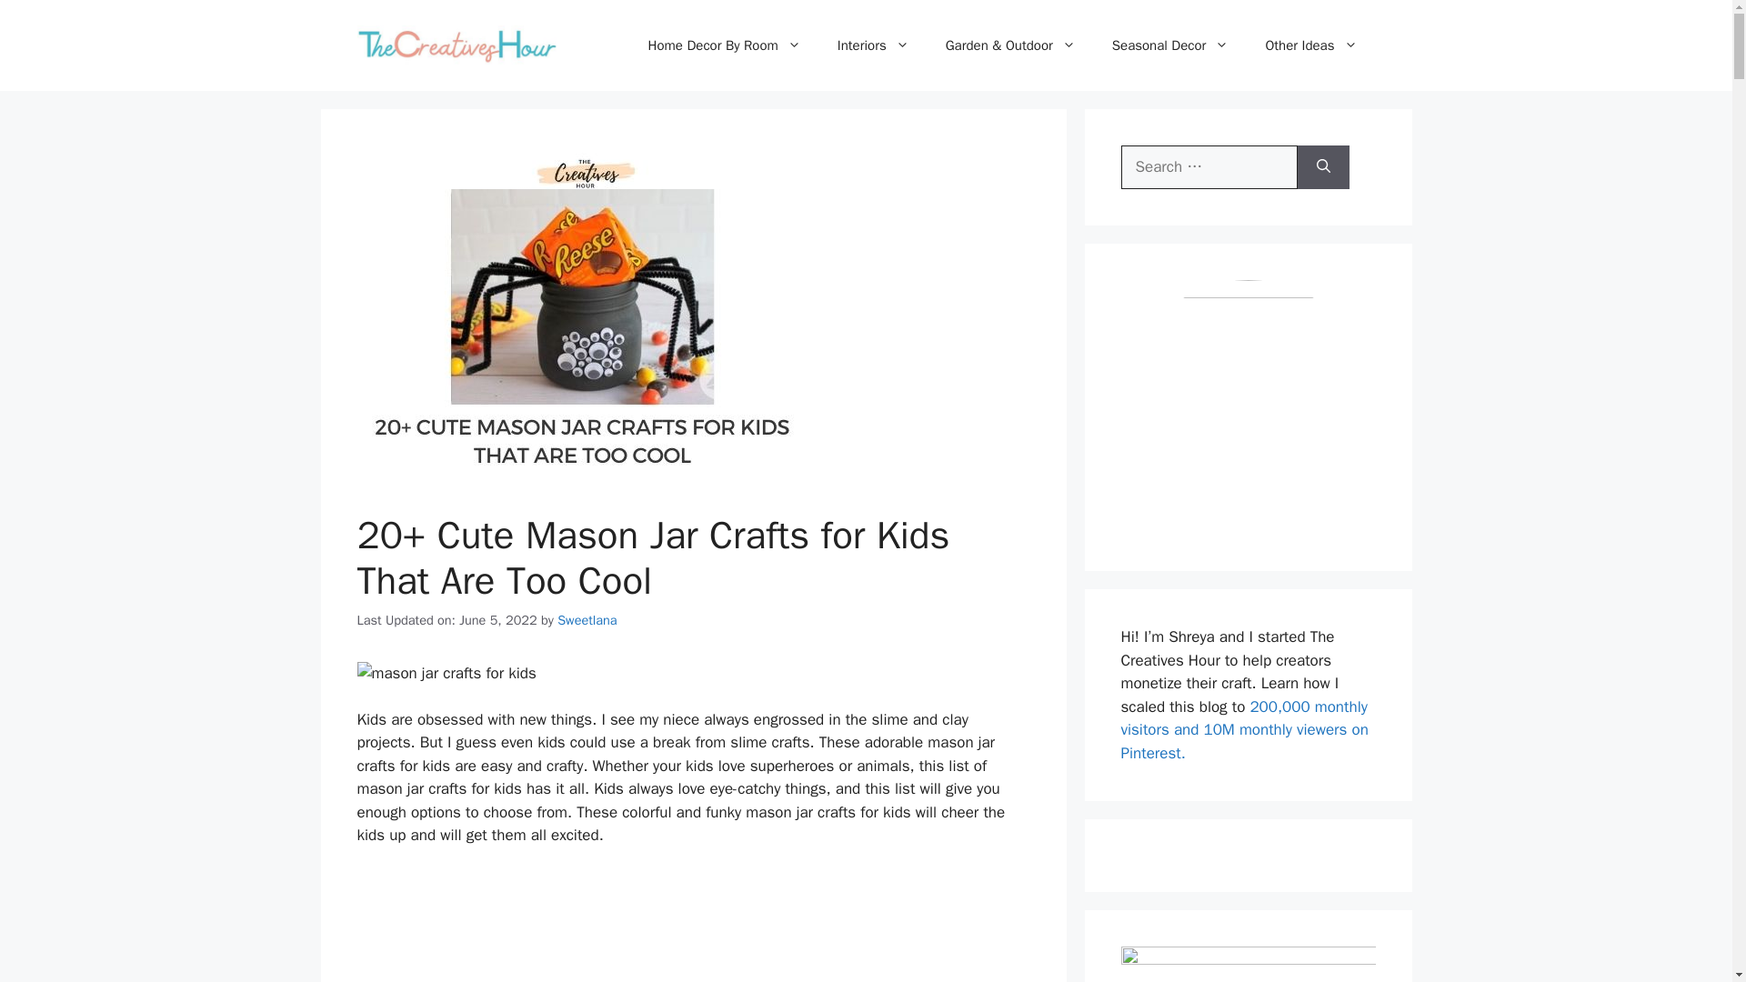  Describe the element at coordinates (1171, 45) in the screenshot. I see `Seasonal Decor` at that location.